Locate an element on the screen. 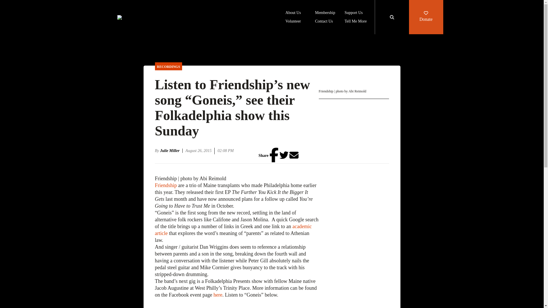 This screenshot has width=548, height=308. here is located at coordinates (218, 295).